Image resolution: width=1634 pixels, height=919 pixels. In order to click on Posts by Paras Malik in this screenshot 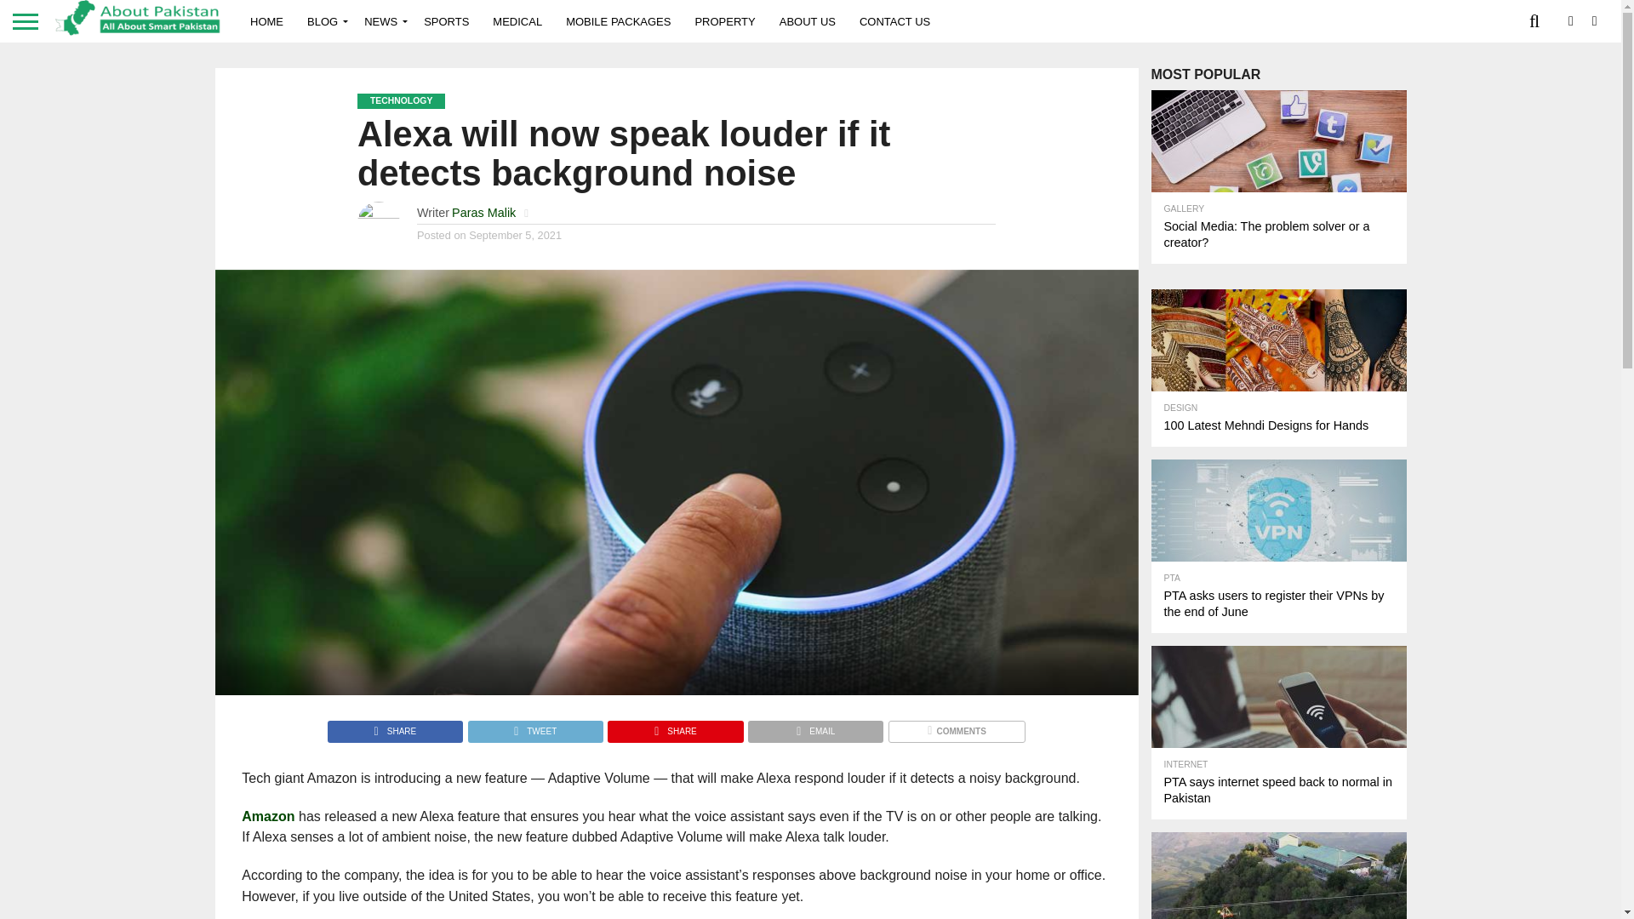, I will do `click(483, 213)`.